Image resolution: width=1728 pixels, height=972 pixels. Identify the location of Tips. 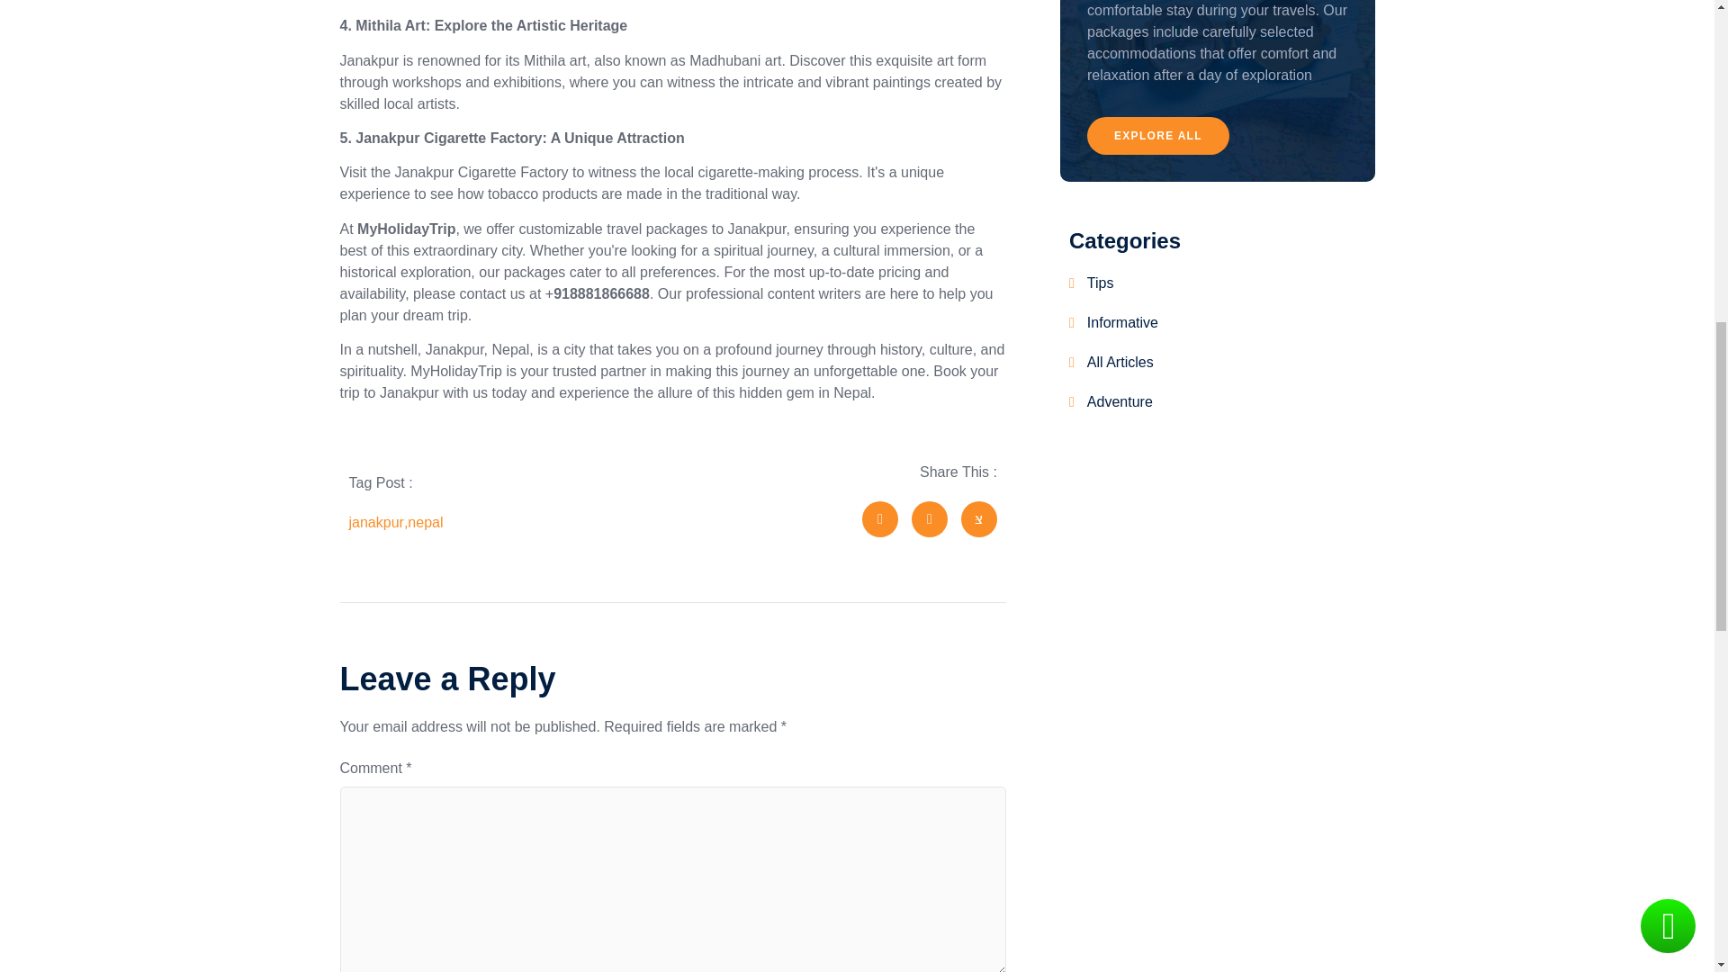
(1091, 283).